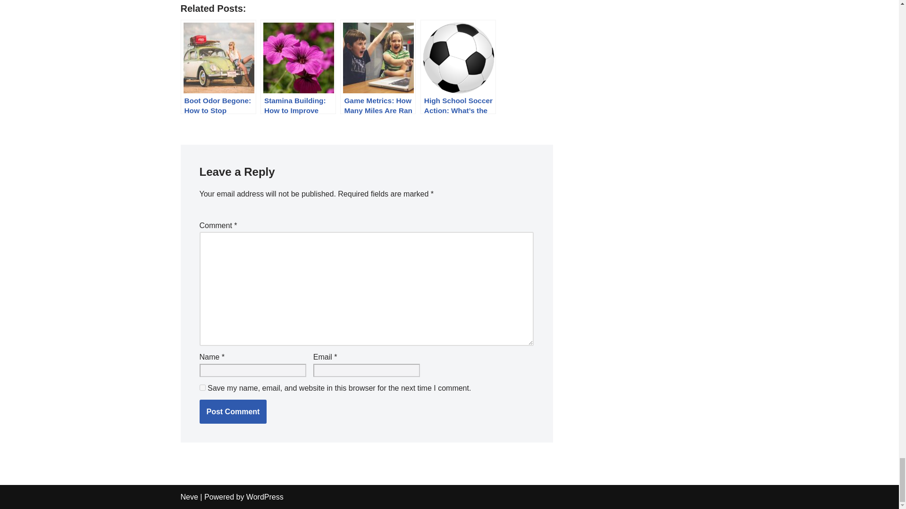  What do you see at coordinates (202, 387) in the screenshot?
I see `yes` at bounding box center [202, 387].